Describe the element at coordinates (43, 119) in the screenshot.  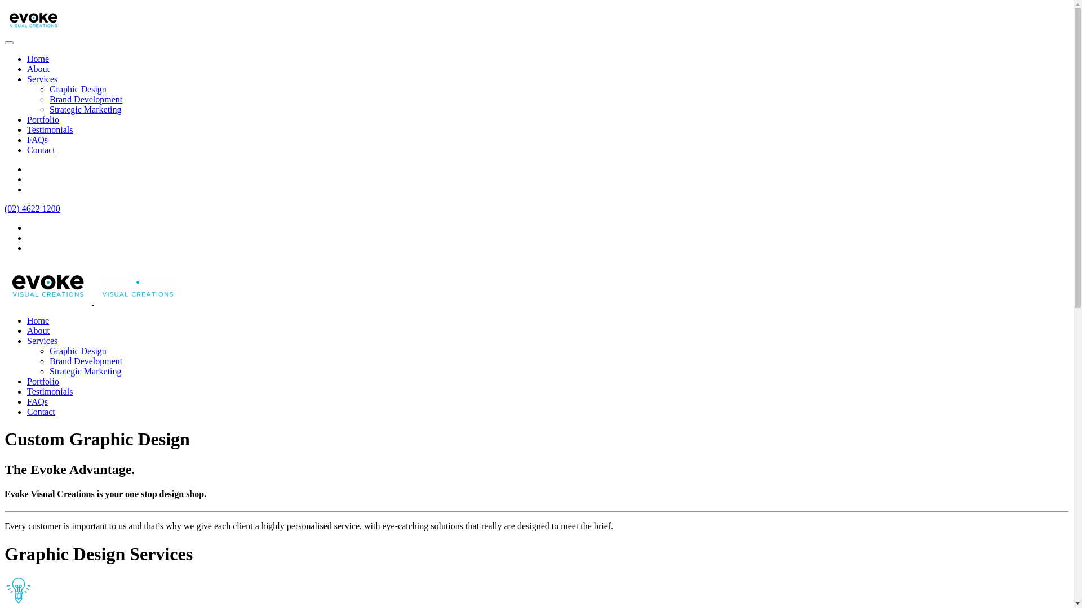
I see `Portfolio` at that location.